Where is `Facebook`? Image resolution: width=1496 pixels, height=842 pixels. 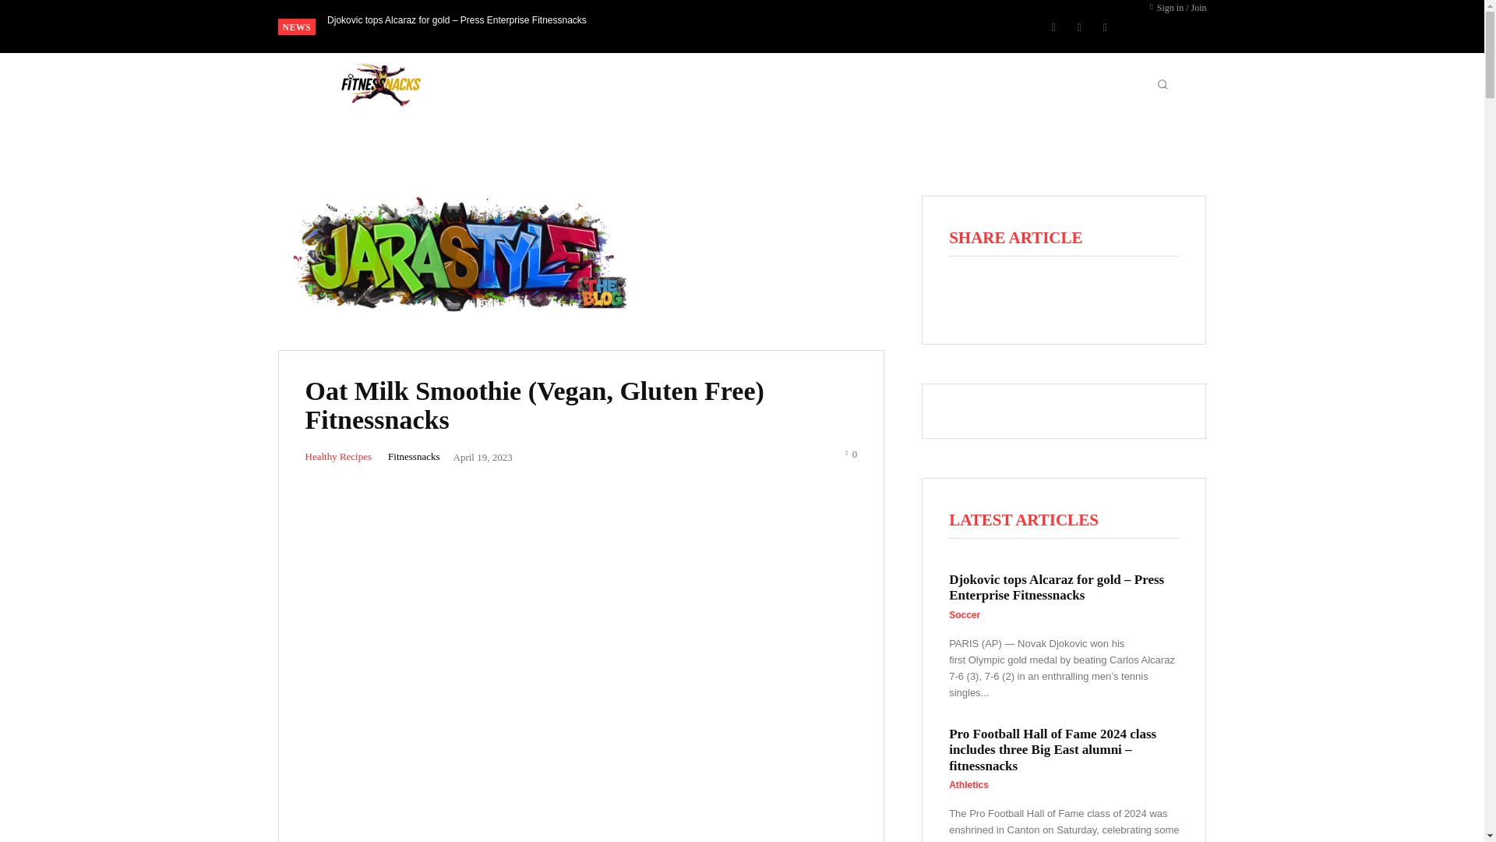
Facebook is located at coordinates (1053, 27).